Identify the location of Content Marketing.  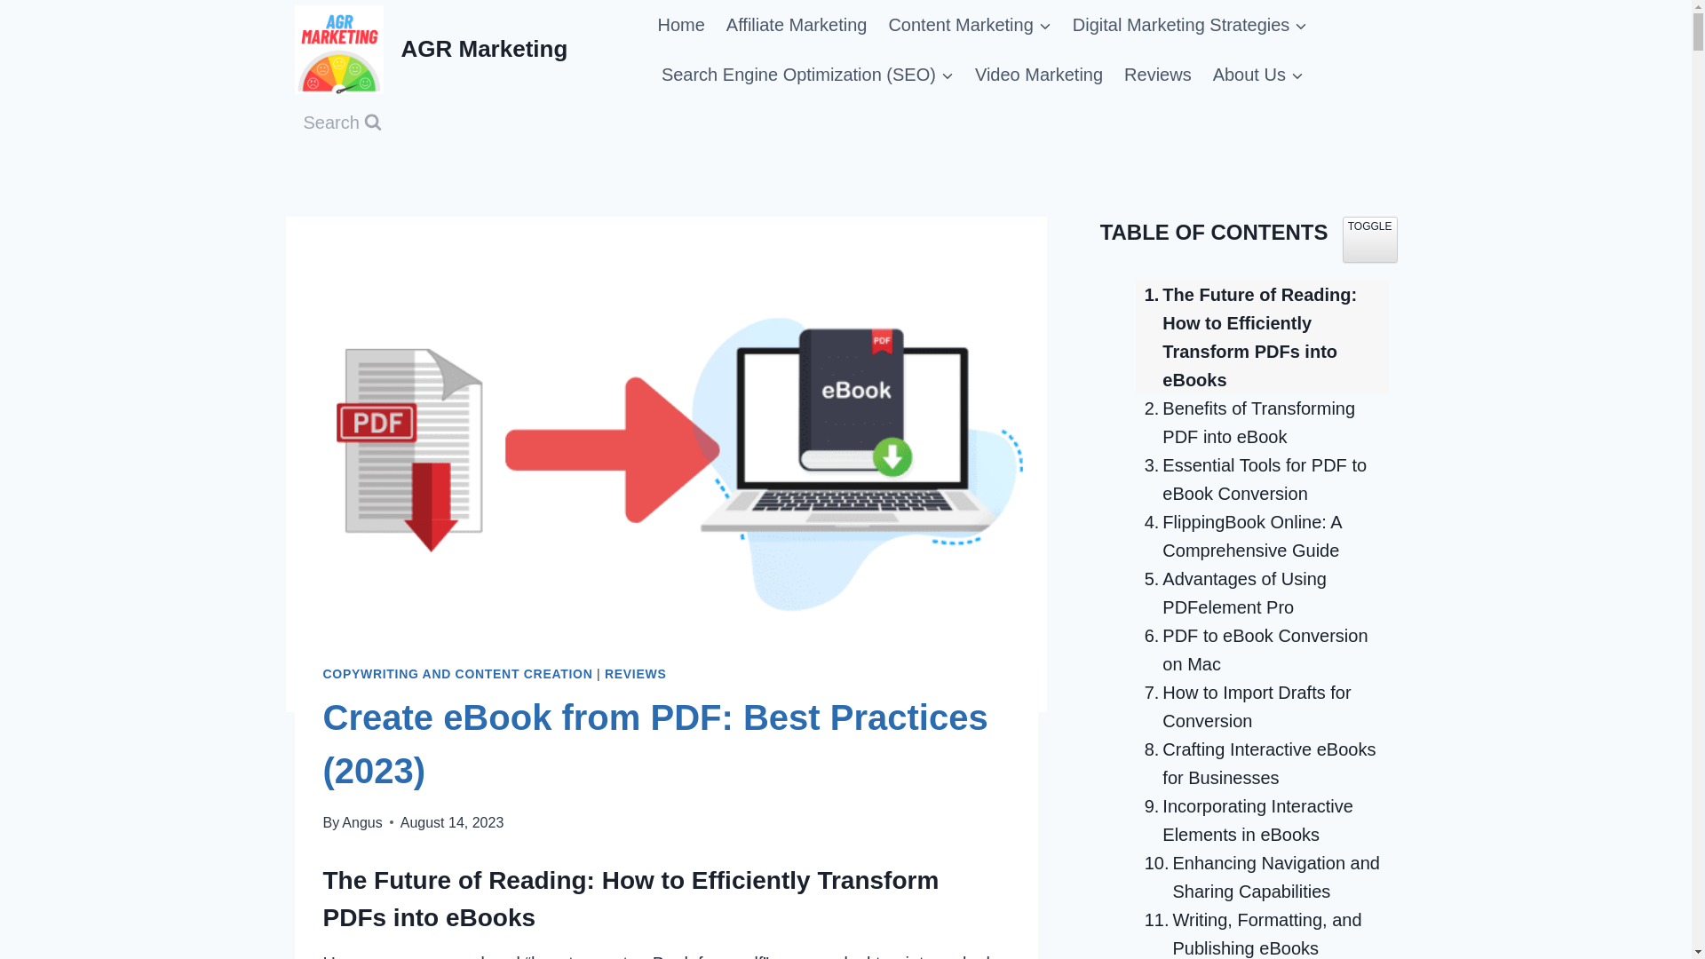
(969, 25).